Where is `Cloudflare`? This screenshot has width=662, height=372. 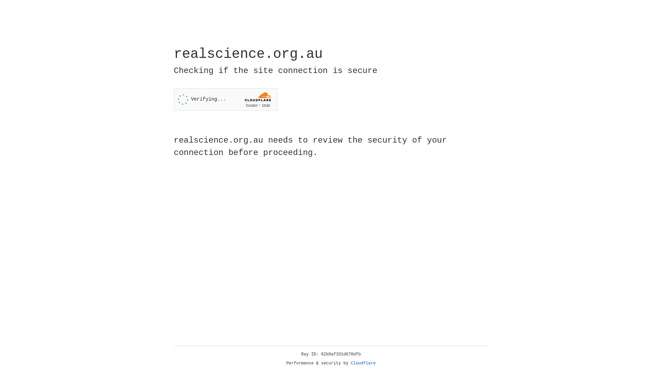
Cloudflare is located at coordinates (363, 363).